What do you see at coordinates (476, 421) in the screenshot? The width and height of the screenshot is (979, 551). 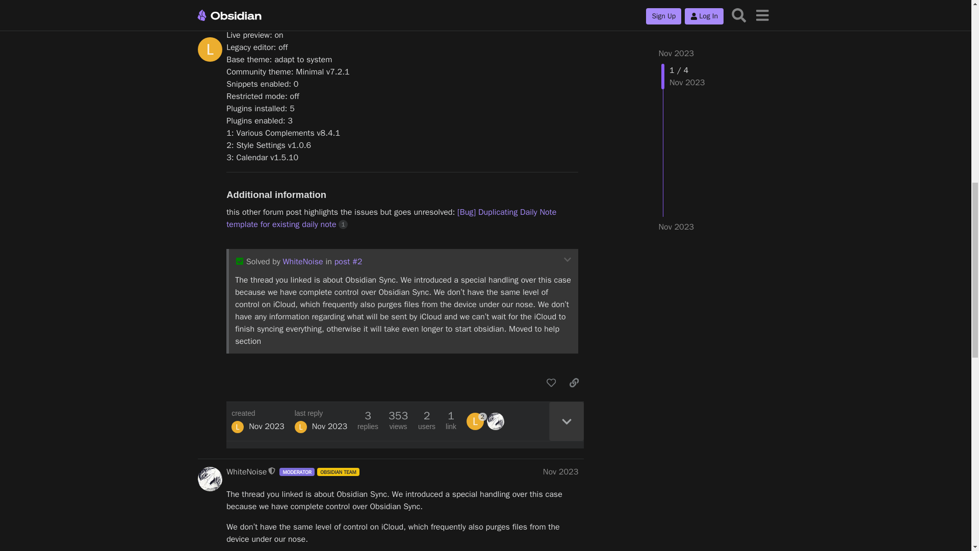 I see `2` at bounding box center [476, 421].